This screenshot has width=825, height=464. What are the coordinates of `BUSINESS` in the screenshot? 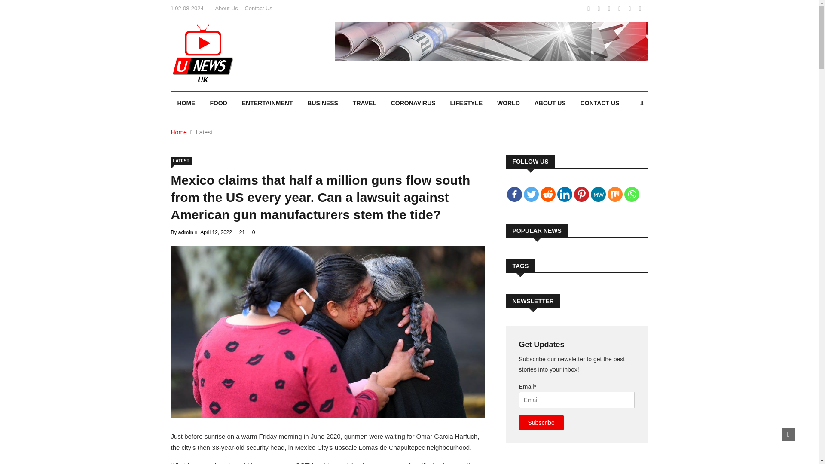 It's located at (323, 103).